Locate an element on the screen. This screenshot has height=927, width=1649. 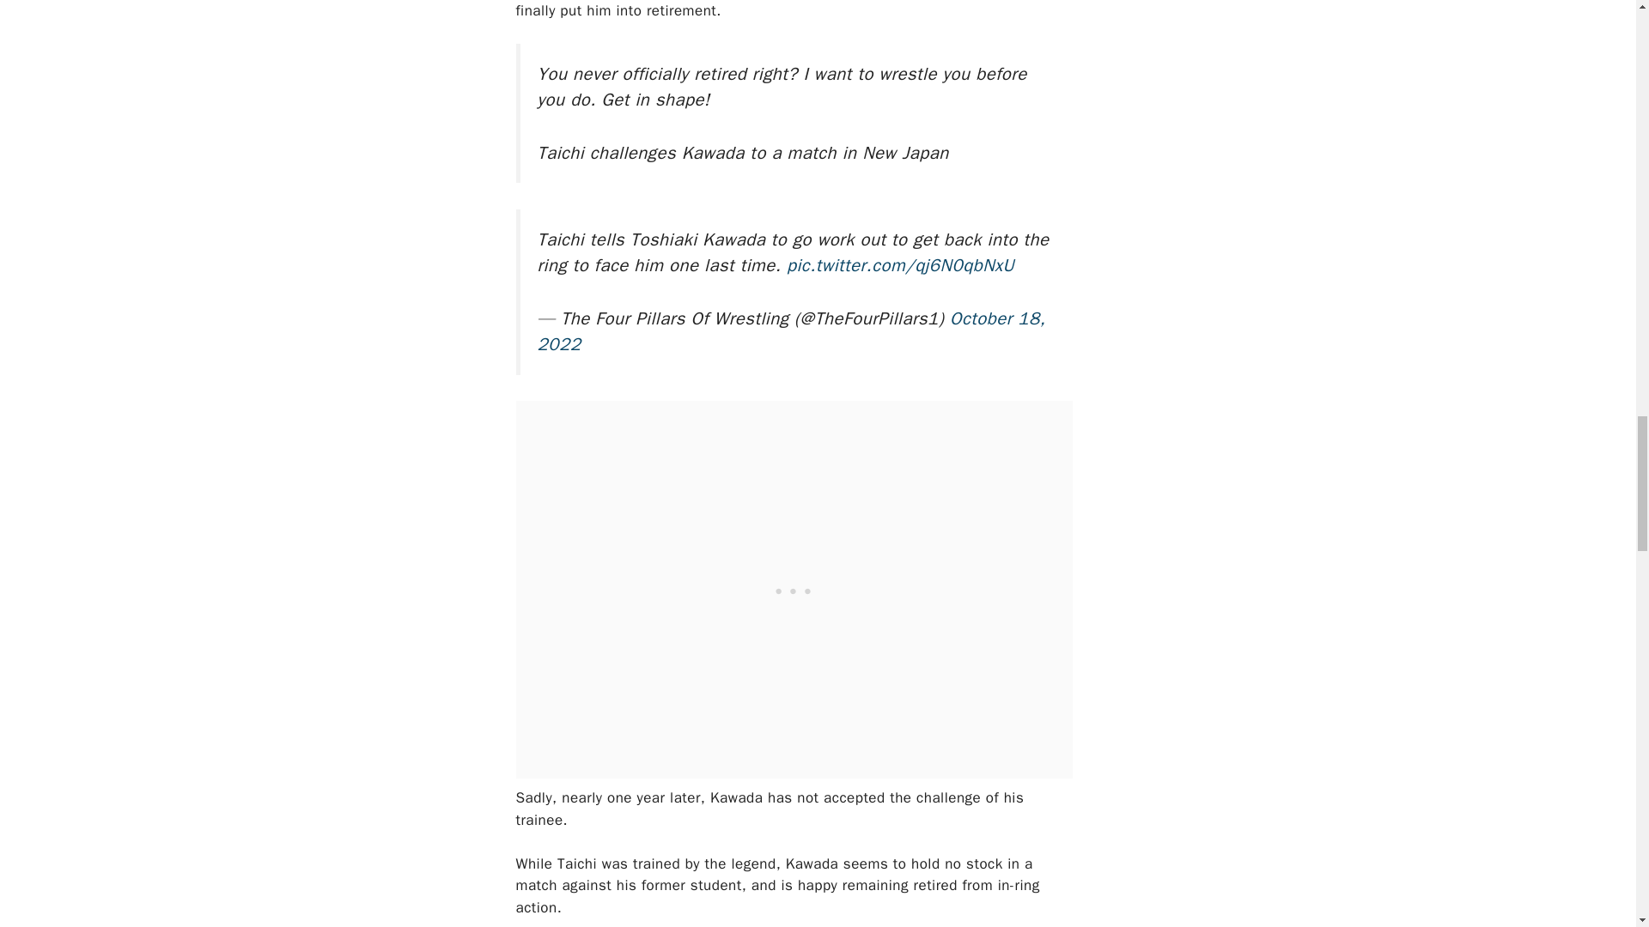
October 18, 2022 is located at coordinates (791, 331).